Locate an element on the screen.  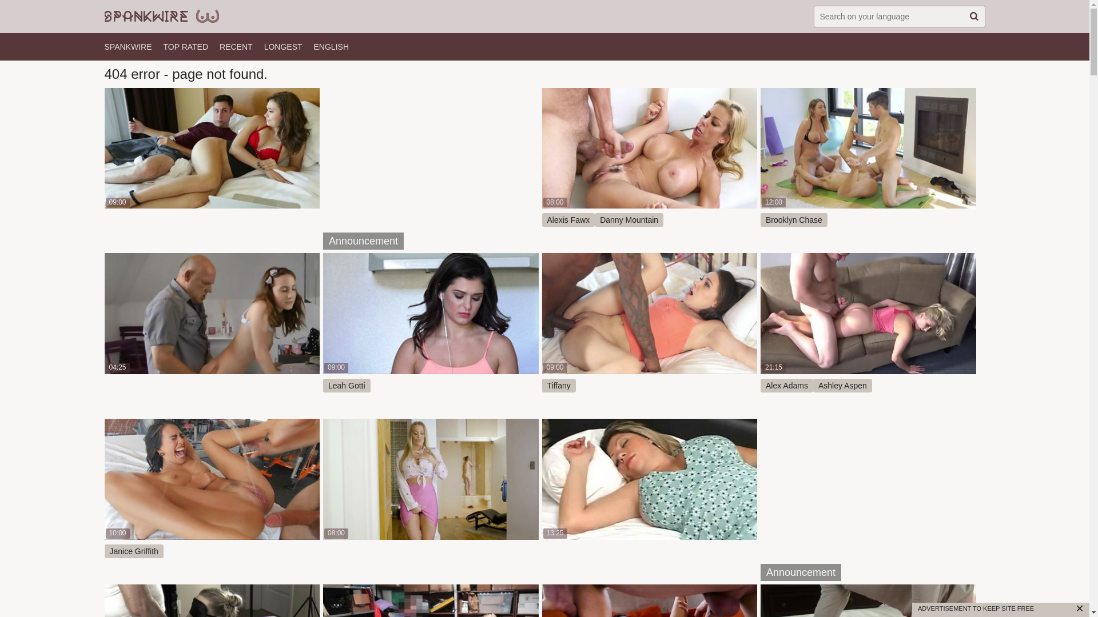
Alexis Fawx is located at coordinates (568, 220).